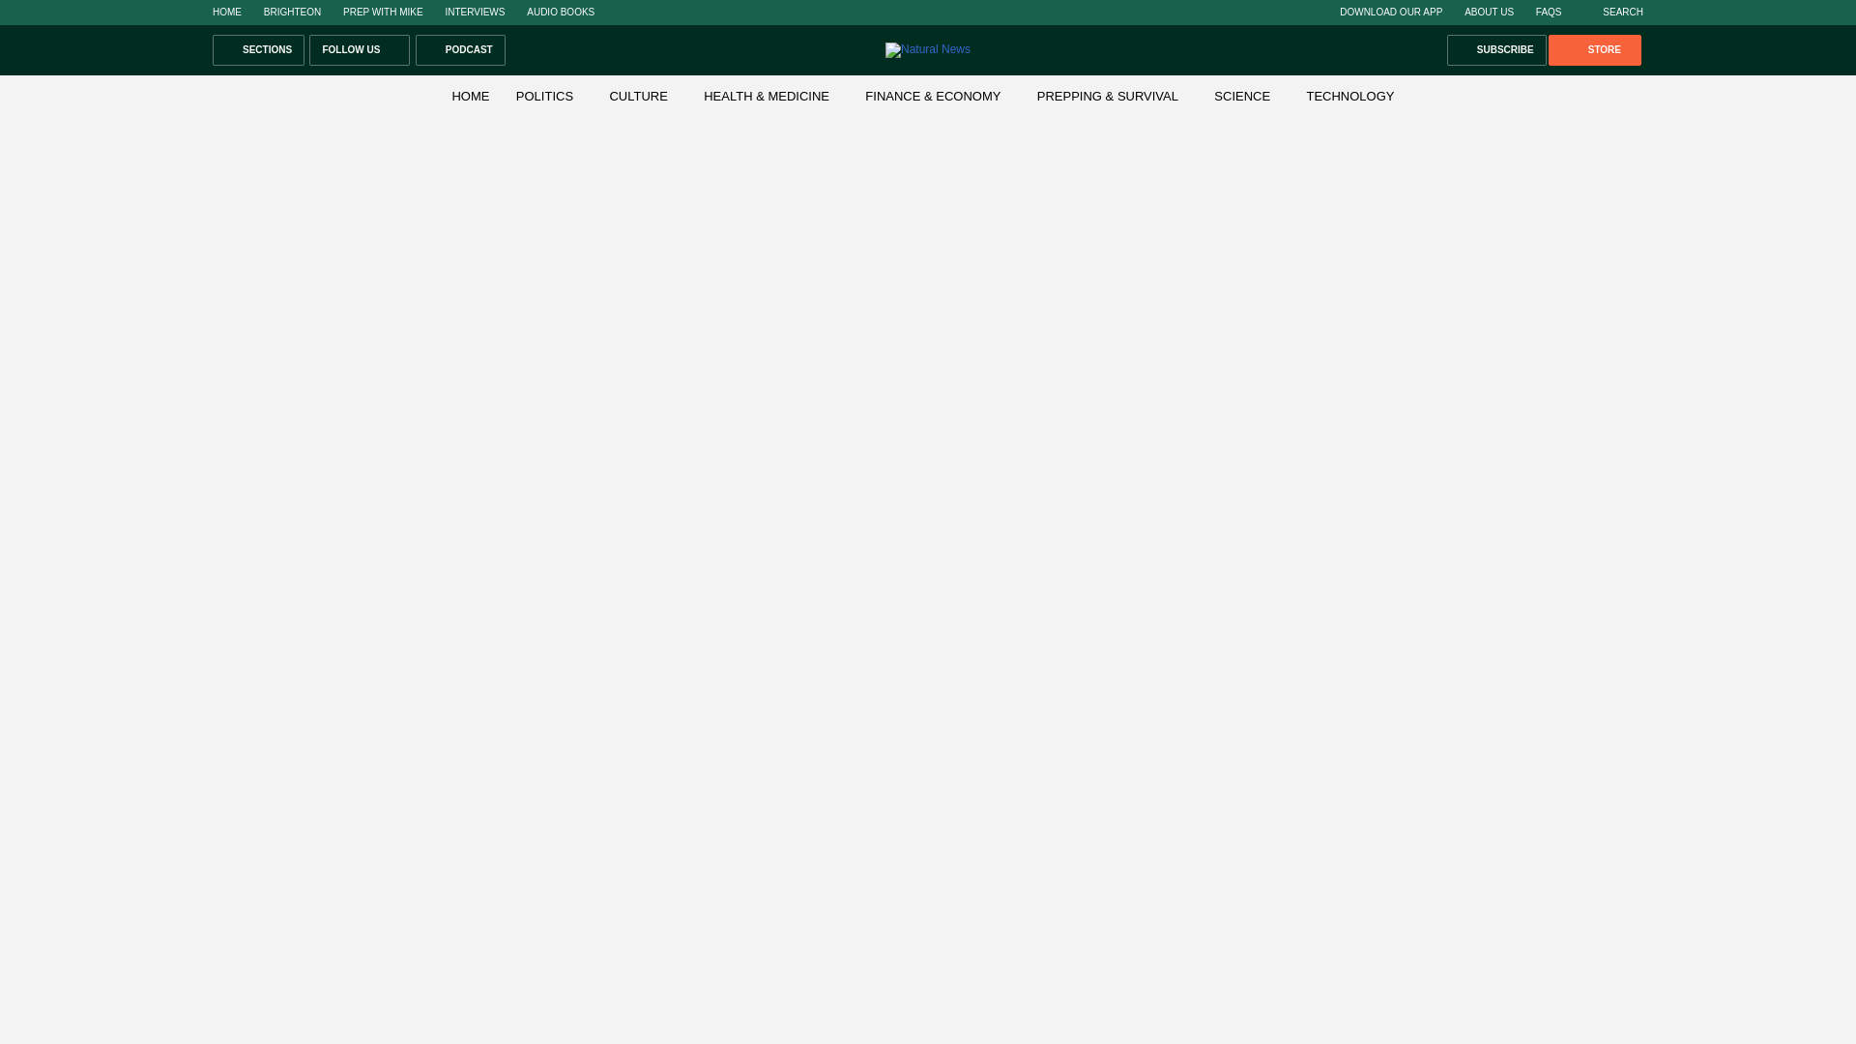 The height and width of the screenshot is (1044, 1856). What do you see at coordinates (292, 12) in the screenshot?
I see `BRIGHTEON` at bounding box center [292, 12].